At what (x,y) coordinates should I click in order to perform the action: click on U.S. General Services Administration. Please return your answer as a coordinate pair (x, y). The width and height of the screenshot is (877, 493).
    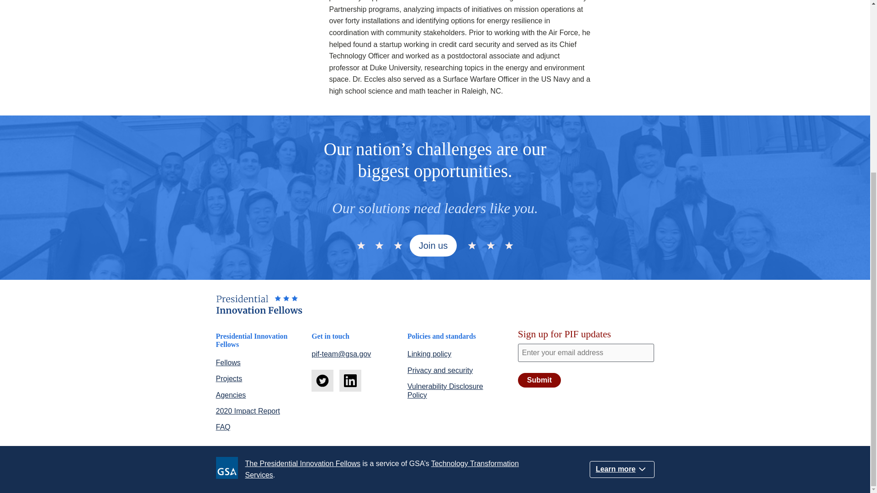
    Looking at the image, I should click on (230, 469).